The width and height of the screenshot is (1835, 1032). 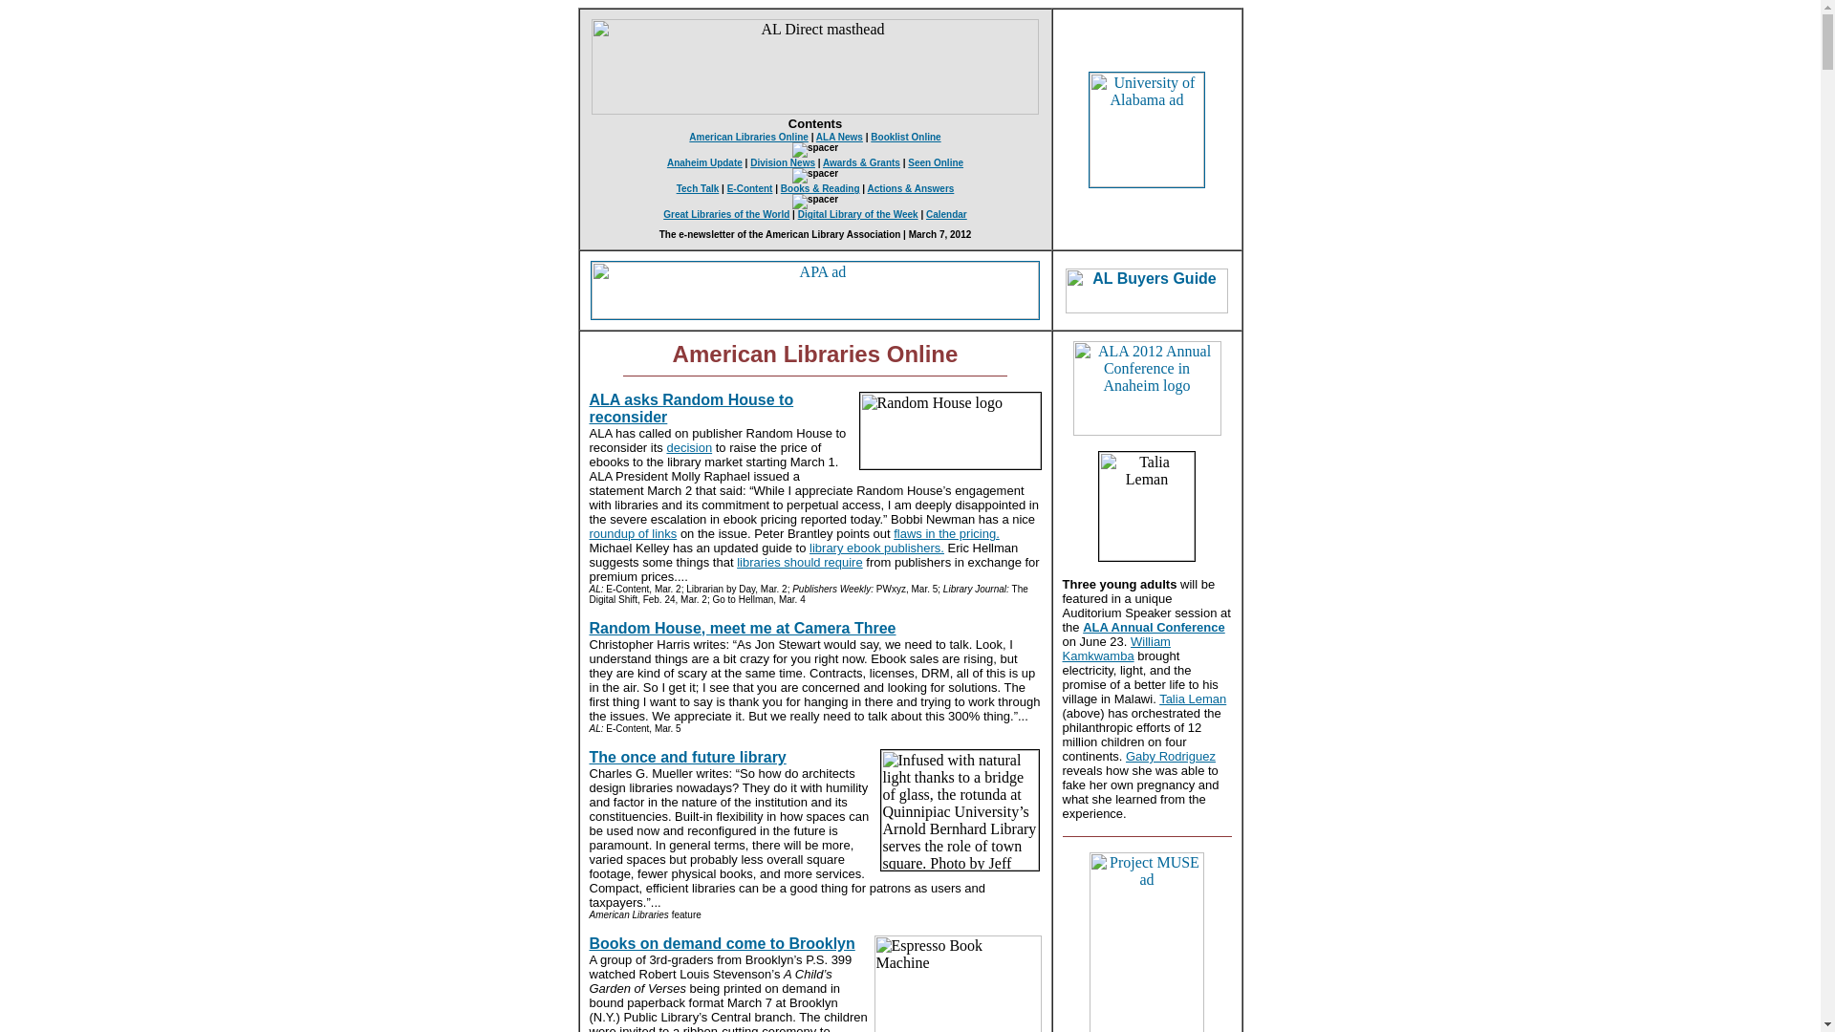 I want to click on Calendar, so click(x=946, y=214).